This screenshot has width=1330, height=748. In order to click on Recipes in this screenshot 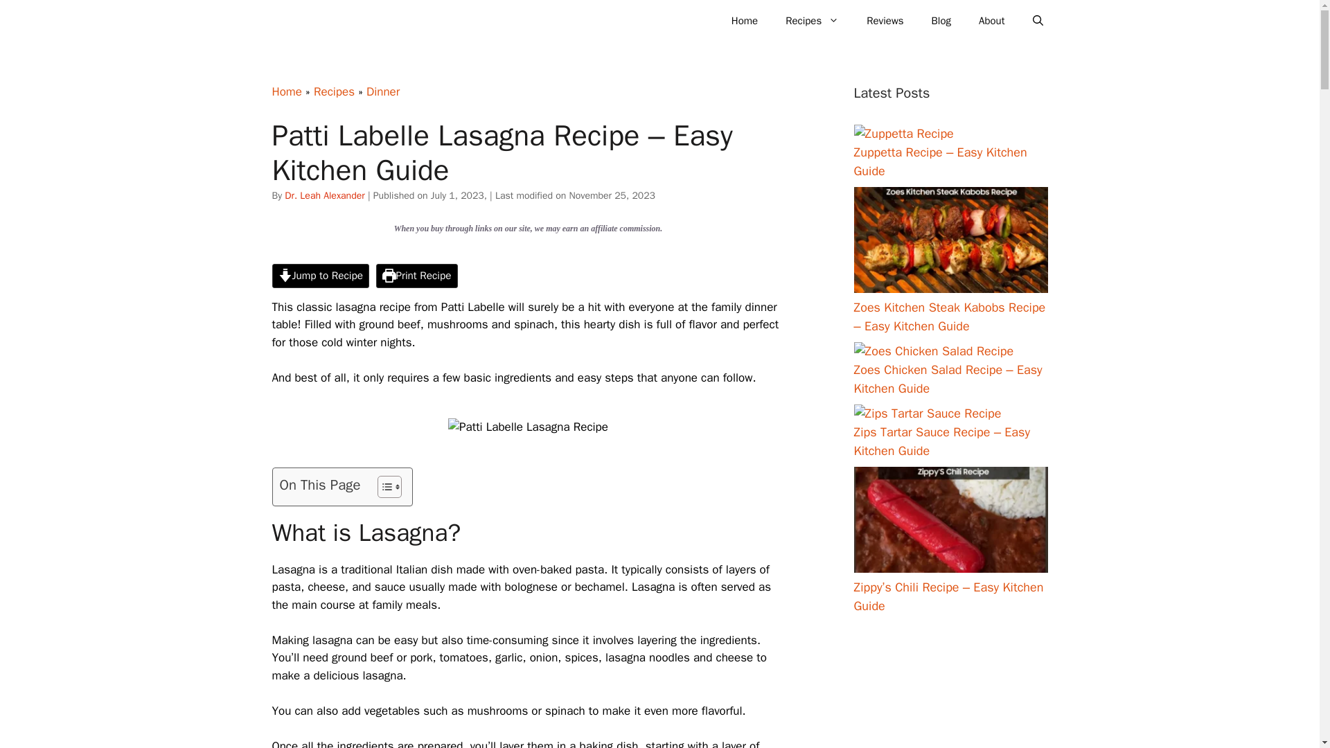, I will do `click(812, 21)`.